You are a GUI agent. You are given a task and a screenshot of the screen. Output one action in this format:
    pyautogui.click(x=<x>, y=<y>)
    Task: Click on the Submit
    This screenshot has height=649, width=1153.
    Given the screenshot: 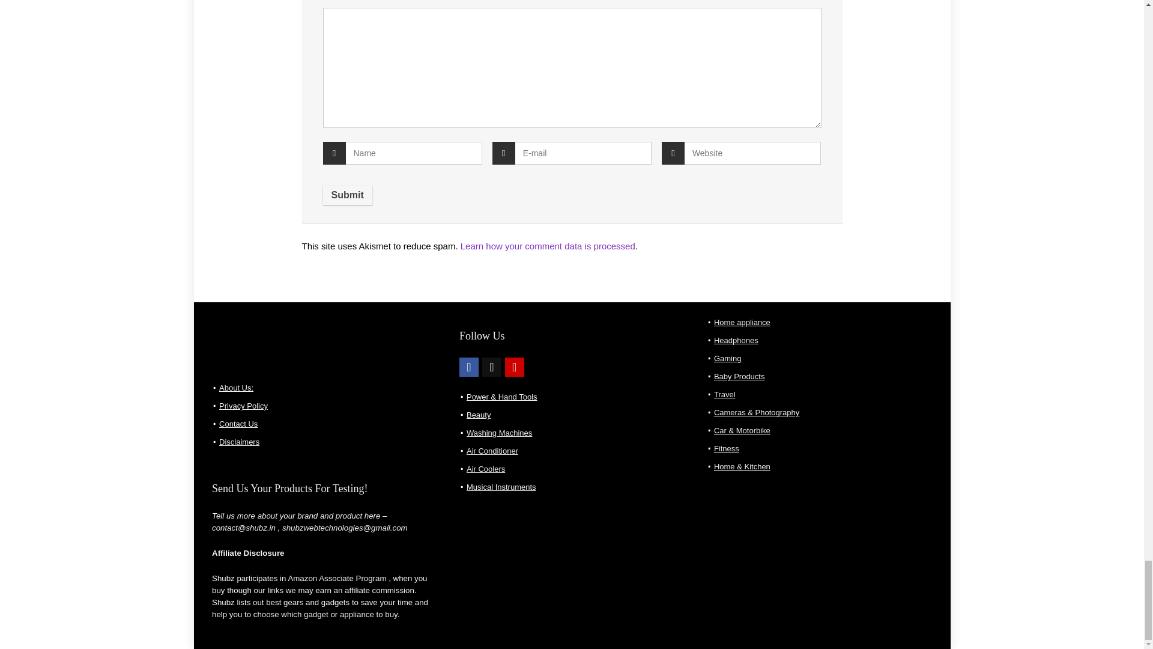 What is the action you would take?
    pyautogui.click(x=347, y=195)
    